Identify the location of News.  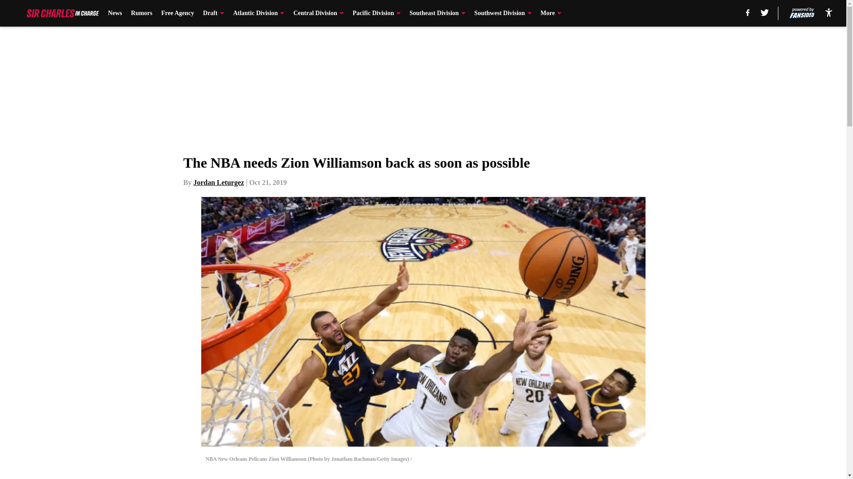
(115, 13).